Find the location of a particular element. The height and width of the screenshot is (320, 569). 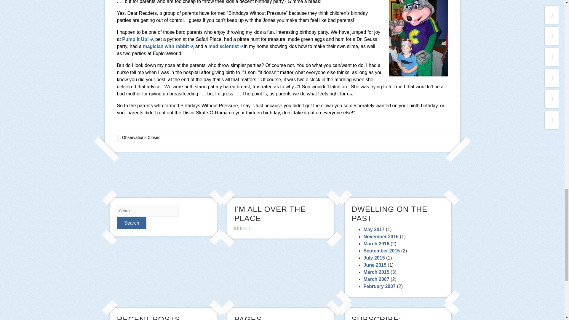

magician with rabbit is located at coordinates (168, 46).